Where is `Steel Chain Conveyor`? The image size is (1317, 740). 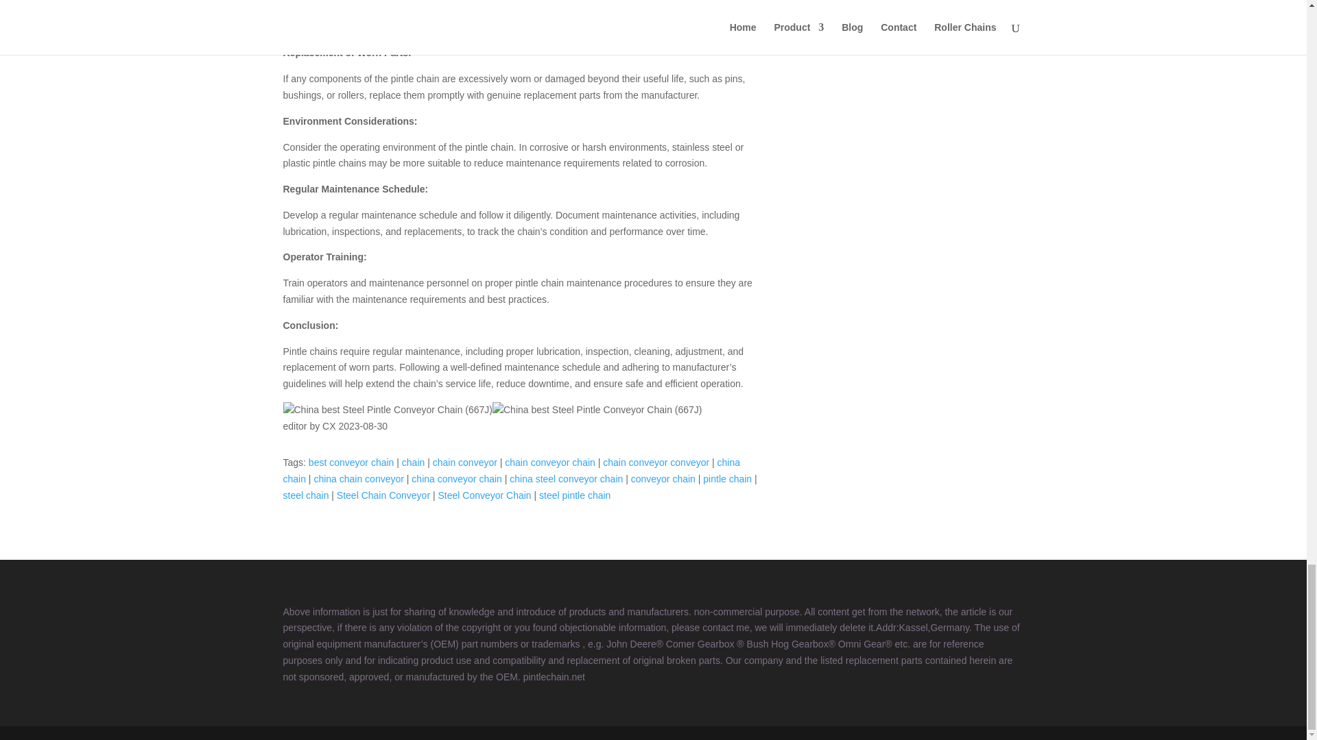
Steel Chain Conveyor is located at coordinates (383, 495).